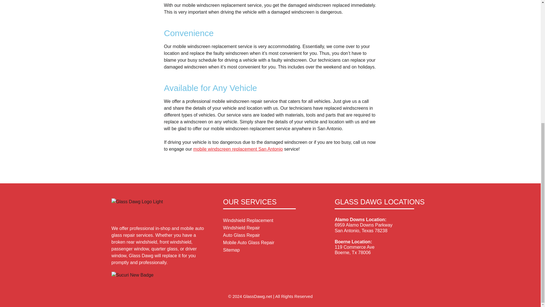  Describe the element at coordinates (270, 250) in the screenshot. I see `Sitemap` at that location.